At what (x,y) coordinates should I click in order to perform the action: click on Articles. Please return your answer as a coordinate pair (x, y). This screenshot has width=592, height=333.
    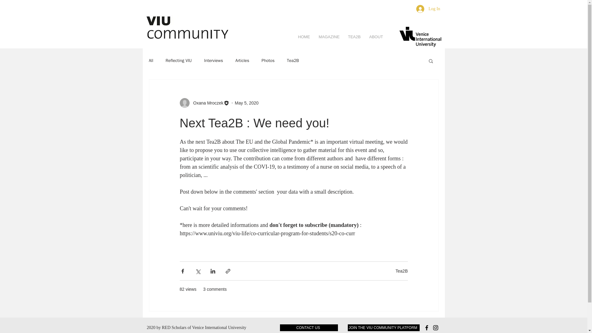
    Looking at the image, I should click on (242, 60).